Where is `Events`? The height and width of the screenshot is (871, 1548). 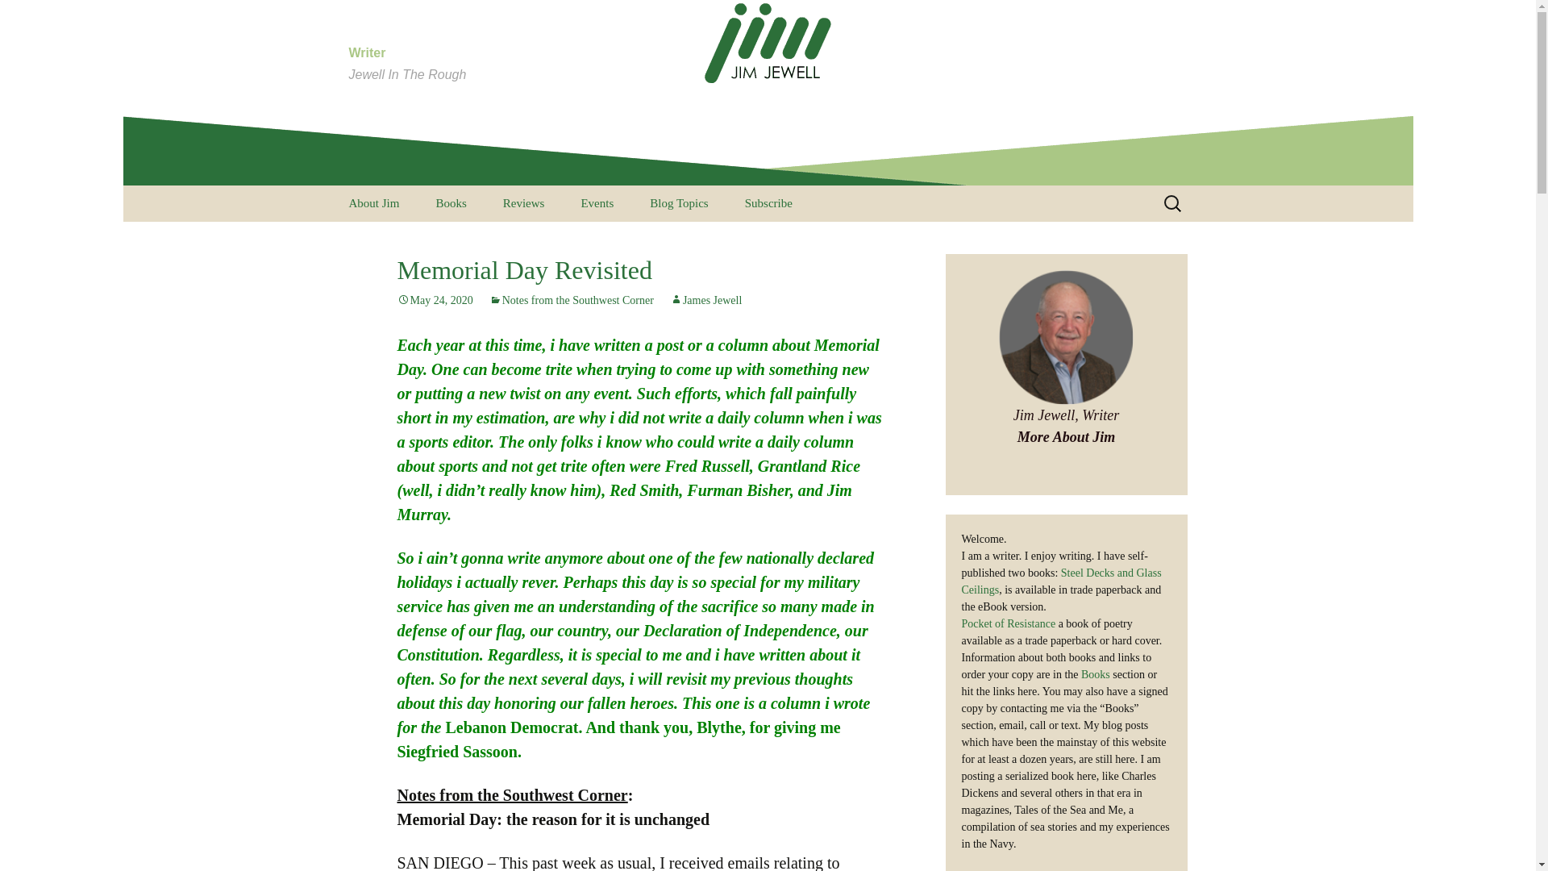
Events is located at coordinates (597, 203).